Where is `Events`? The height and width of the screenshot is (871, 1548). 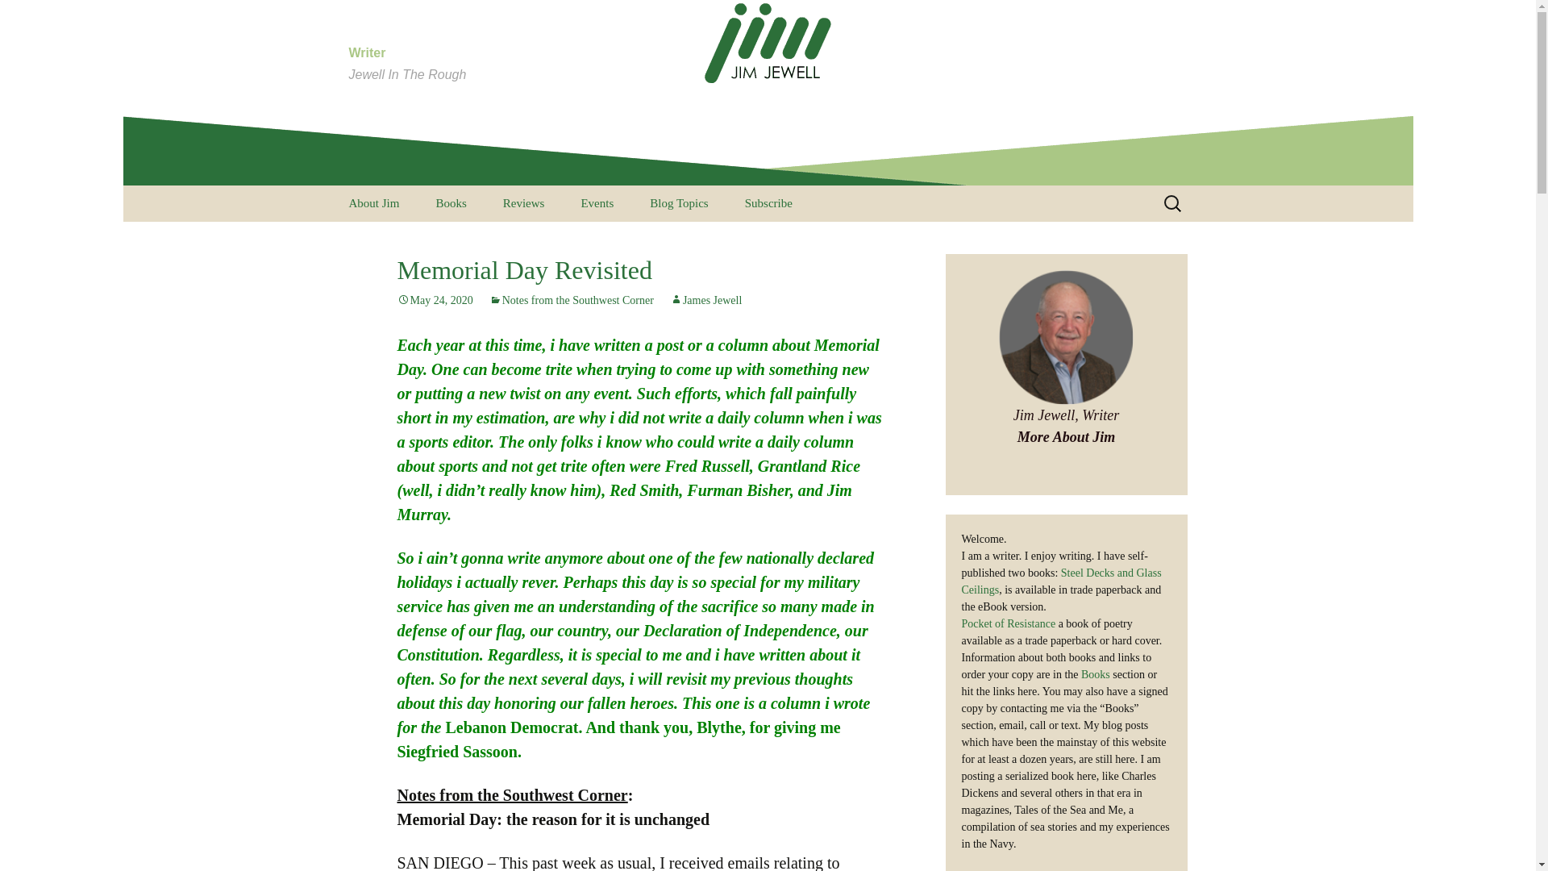
Events is located at coordinates (597, 203).